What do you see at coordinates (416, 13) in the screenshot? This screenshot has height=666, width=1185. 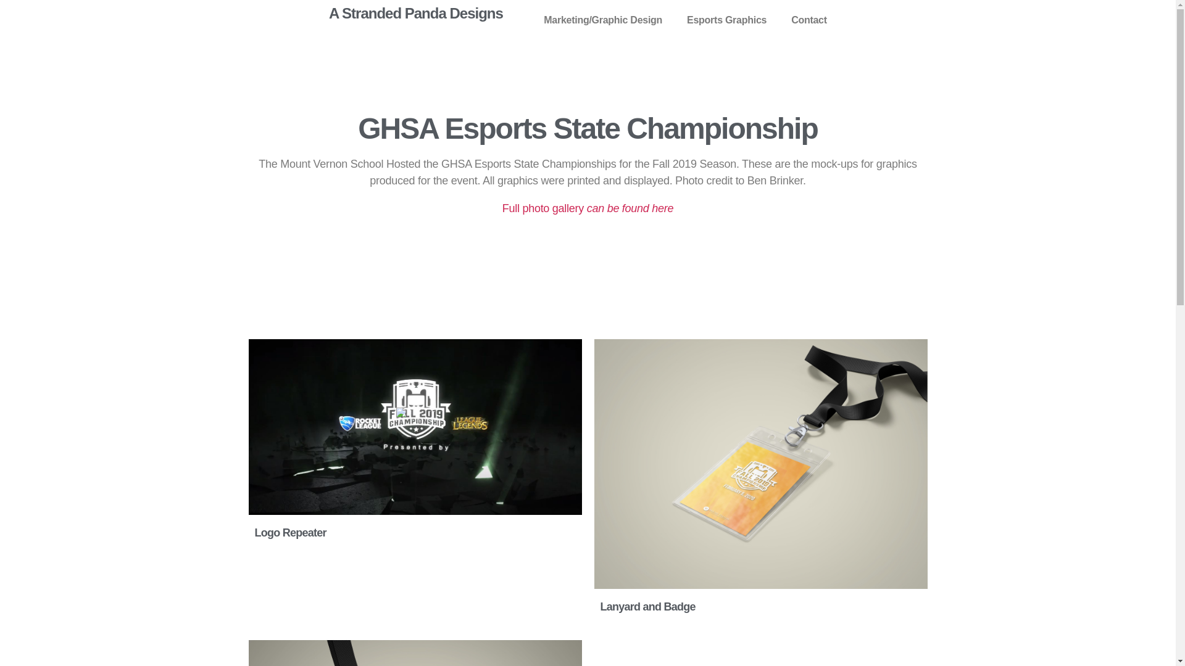 I see `A Stranded Panda Designs` at bounding box center [416, 13].